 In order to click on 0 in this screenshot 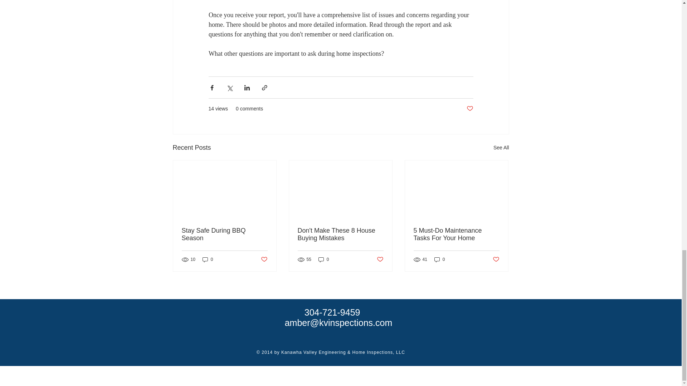, I will do `click(323, 259)`.